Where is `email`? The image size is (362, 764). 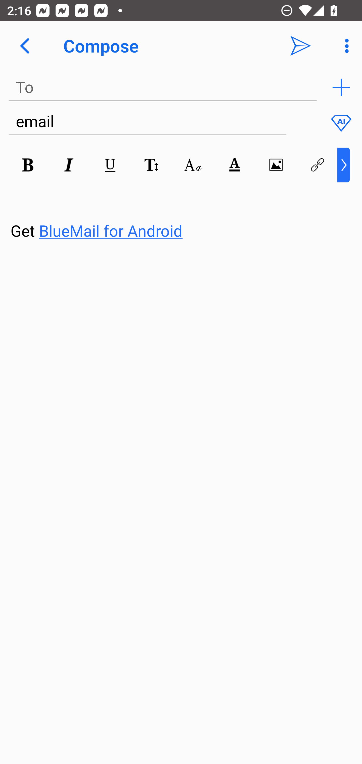
email is located at coordinates (147, 122).